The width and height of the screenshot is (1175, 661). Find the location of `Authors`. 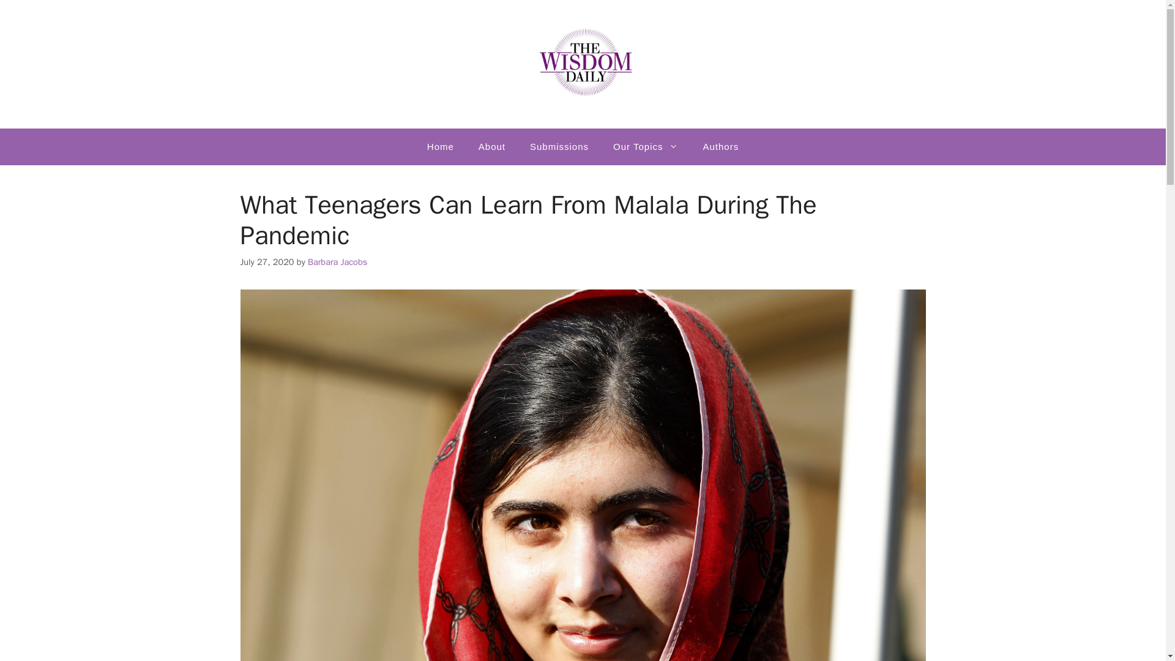

Authors is located at coordinates (720, 147).